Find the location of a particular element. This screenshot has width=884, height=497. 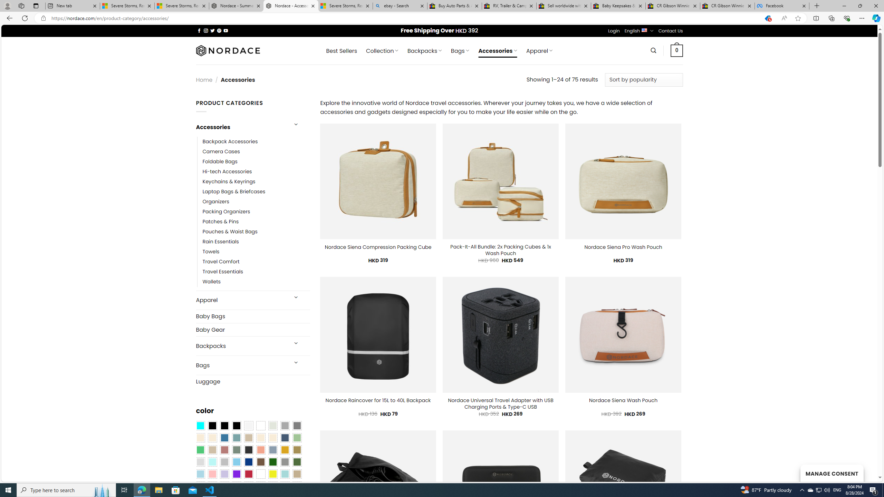

Silver is located at coordinates (224, 462).